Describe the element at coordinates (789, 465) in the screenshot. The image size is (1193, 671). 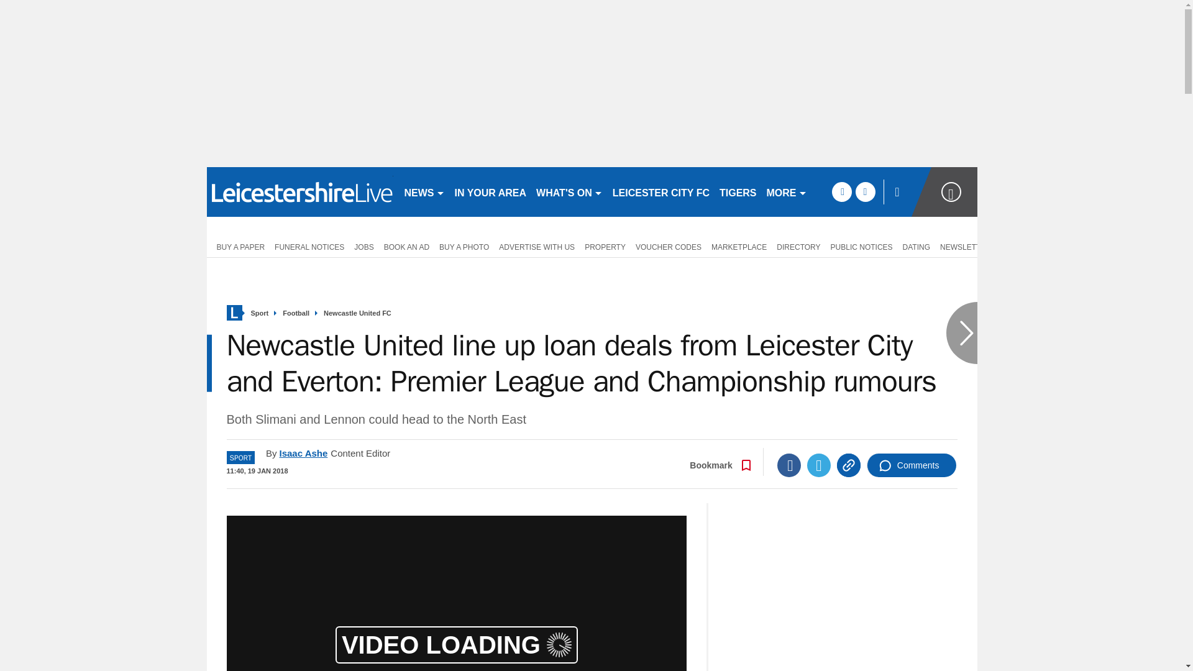
I see `Facebook` at that location.